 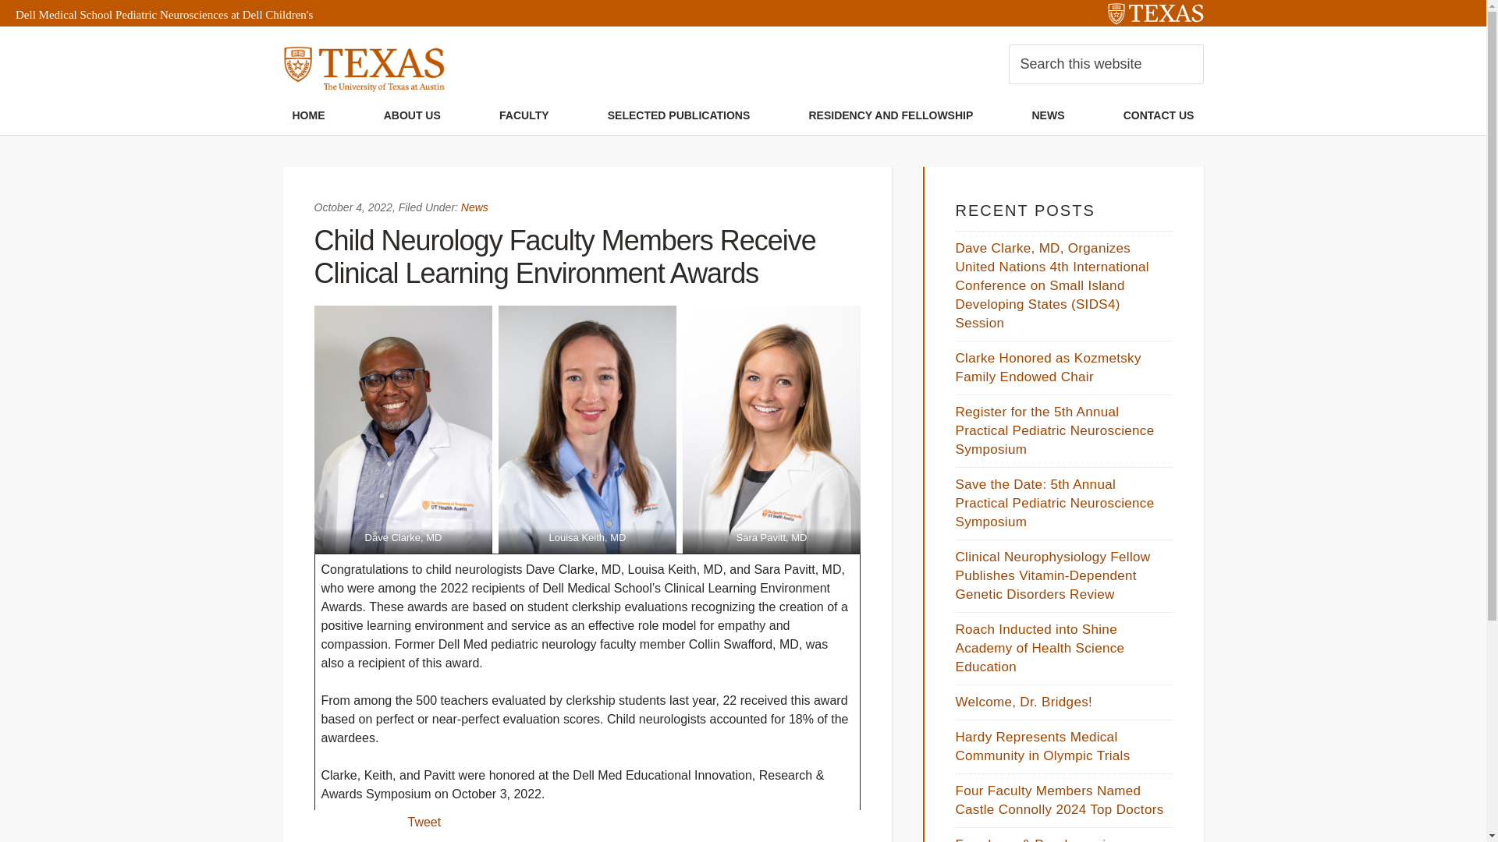 What do you see at coordinates (679, 115) in the screenshot?
I see `SELECTED PUBLICATIONS` at bounding box center [679, 115].